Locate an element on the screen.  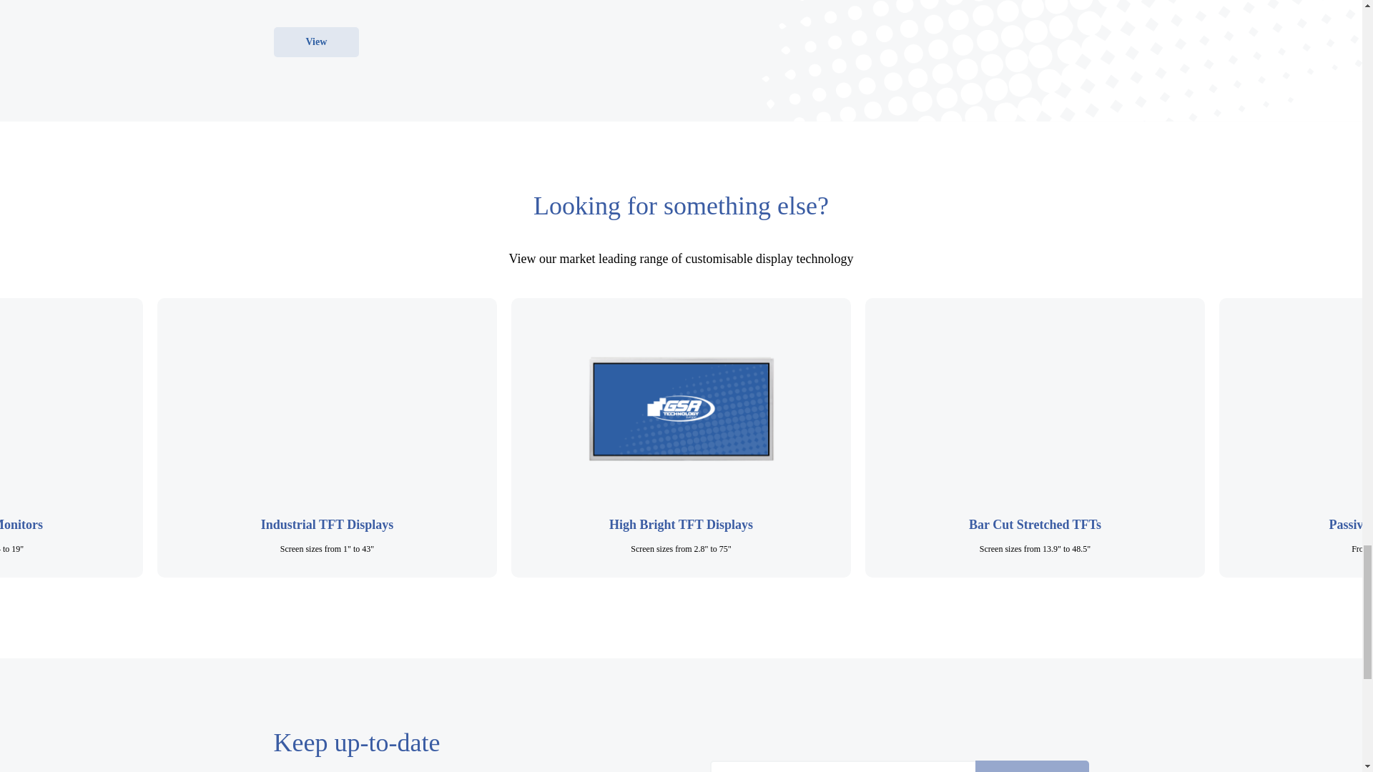
Submit is located at coordinates (1031, 766).